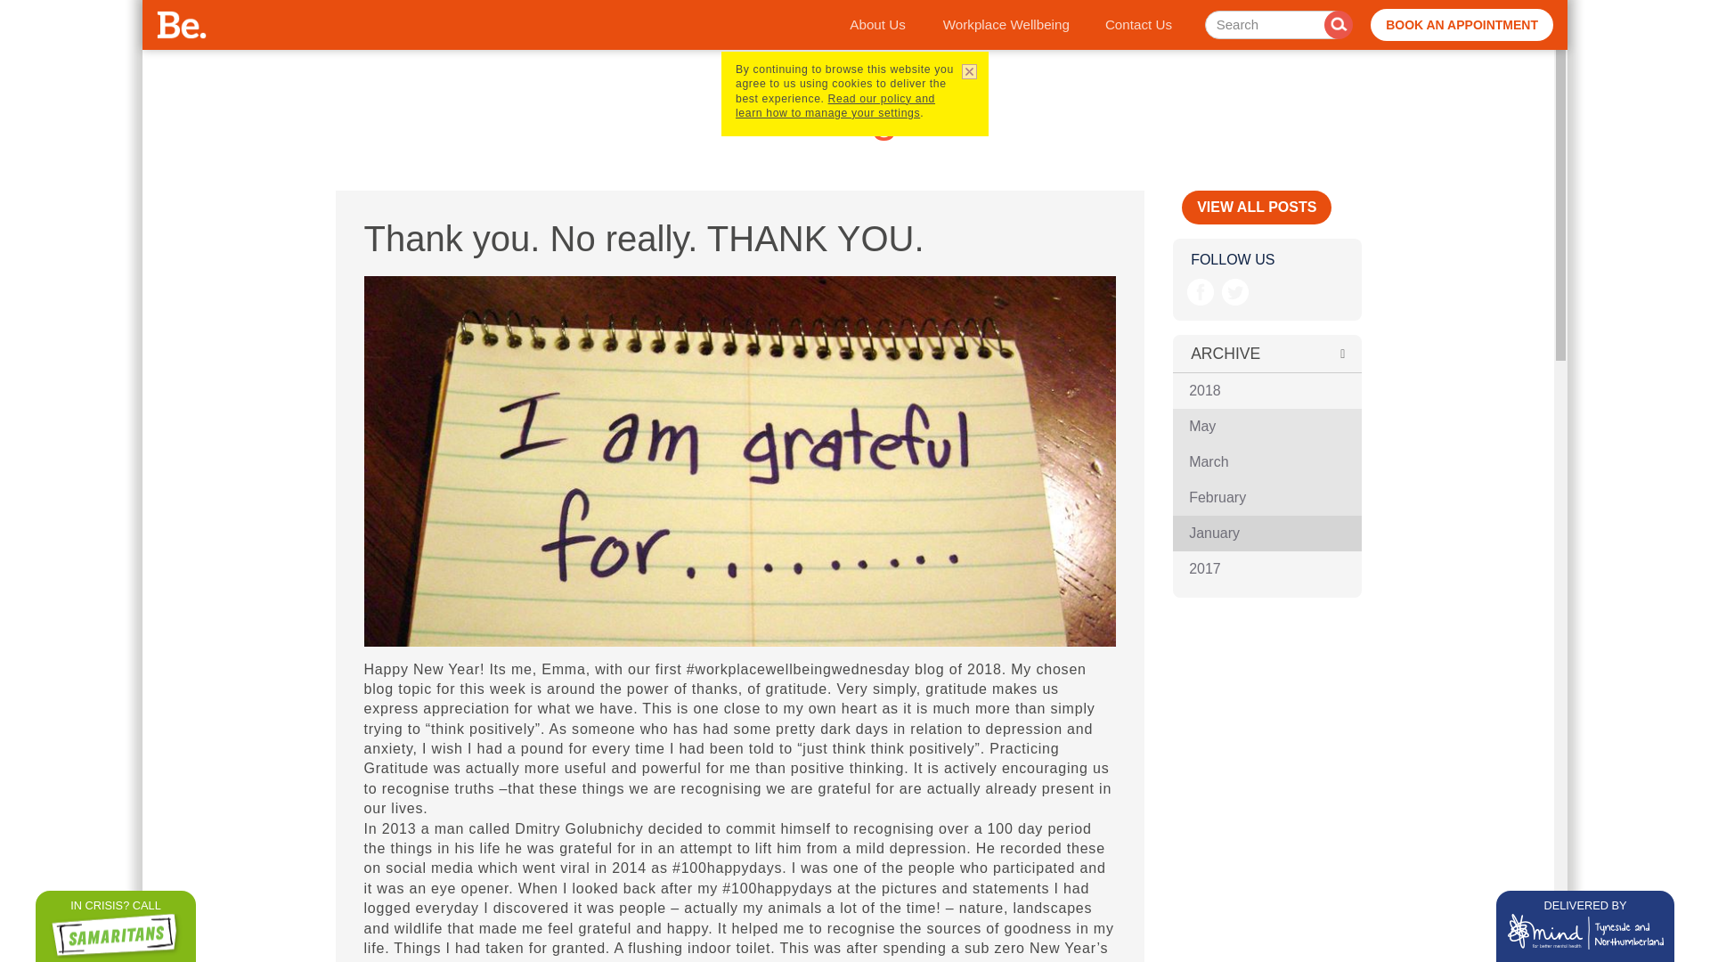 The width and height of the screenshot is (1710, 962). Describe the element at coordinates (966, 73) in the screenshot. I see `Close this message` at that location.